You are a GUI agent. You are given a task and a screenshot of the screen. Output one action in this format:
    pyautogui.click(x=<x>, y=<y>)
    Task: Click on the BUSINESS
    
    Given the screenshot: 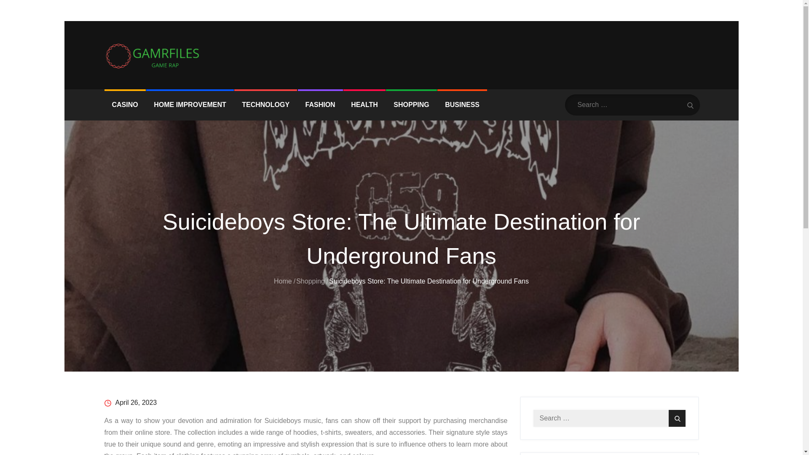 What is the action you would take?
    pyautogui.click(x=462, y=104)
    